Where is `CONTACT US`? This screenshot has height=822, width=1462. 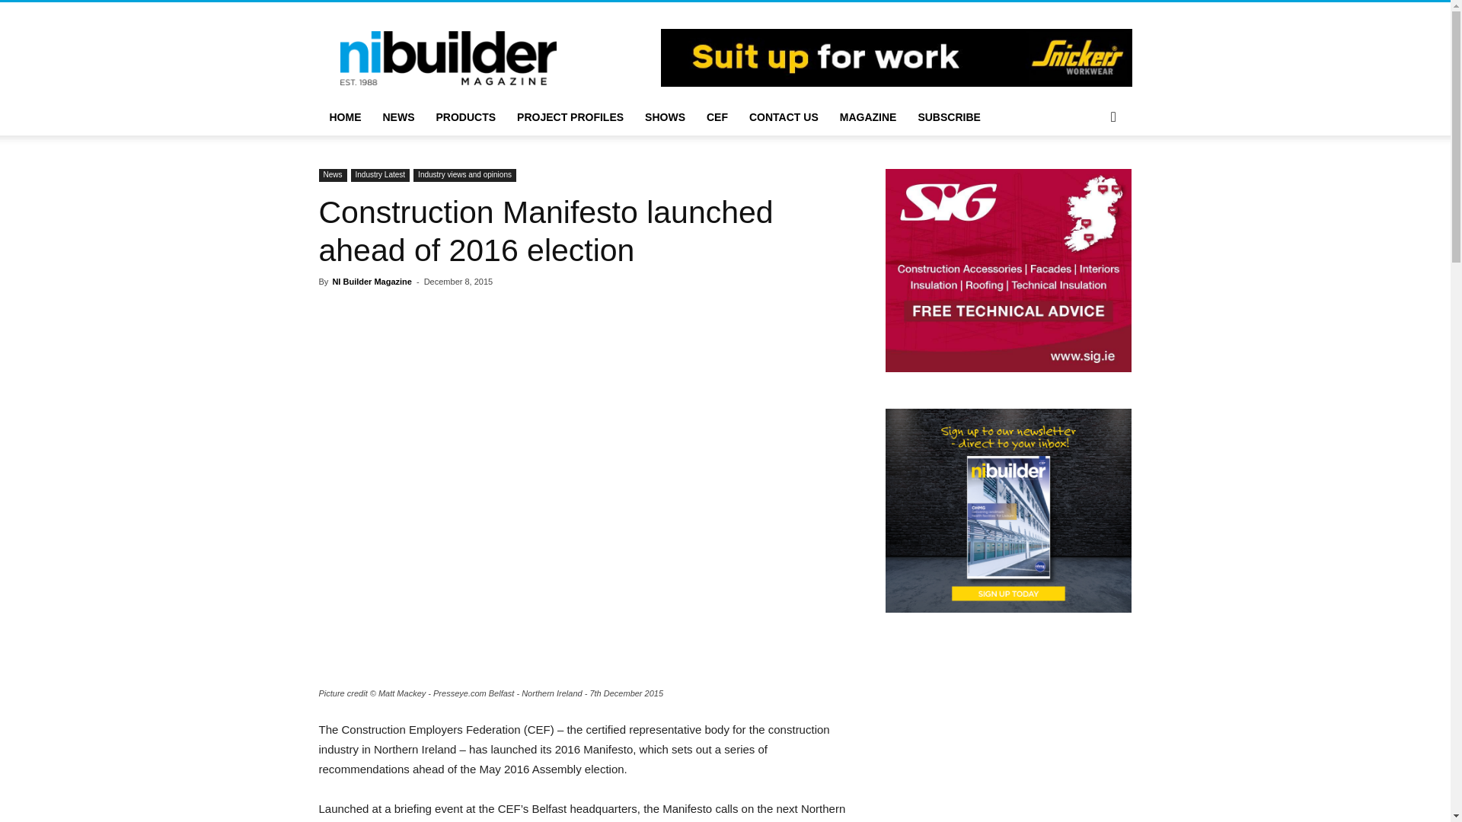
CONTACT US is located at coordinates (783, 117).